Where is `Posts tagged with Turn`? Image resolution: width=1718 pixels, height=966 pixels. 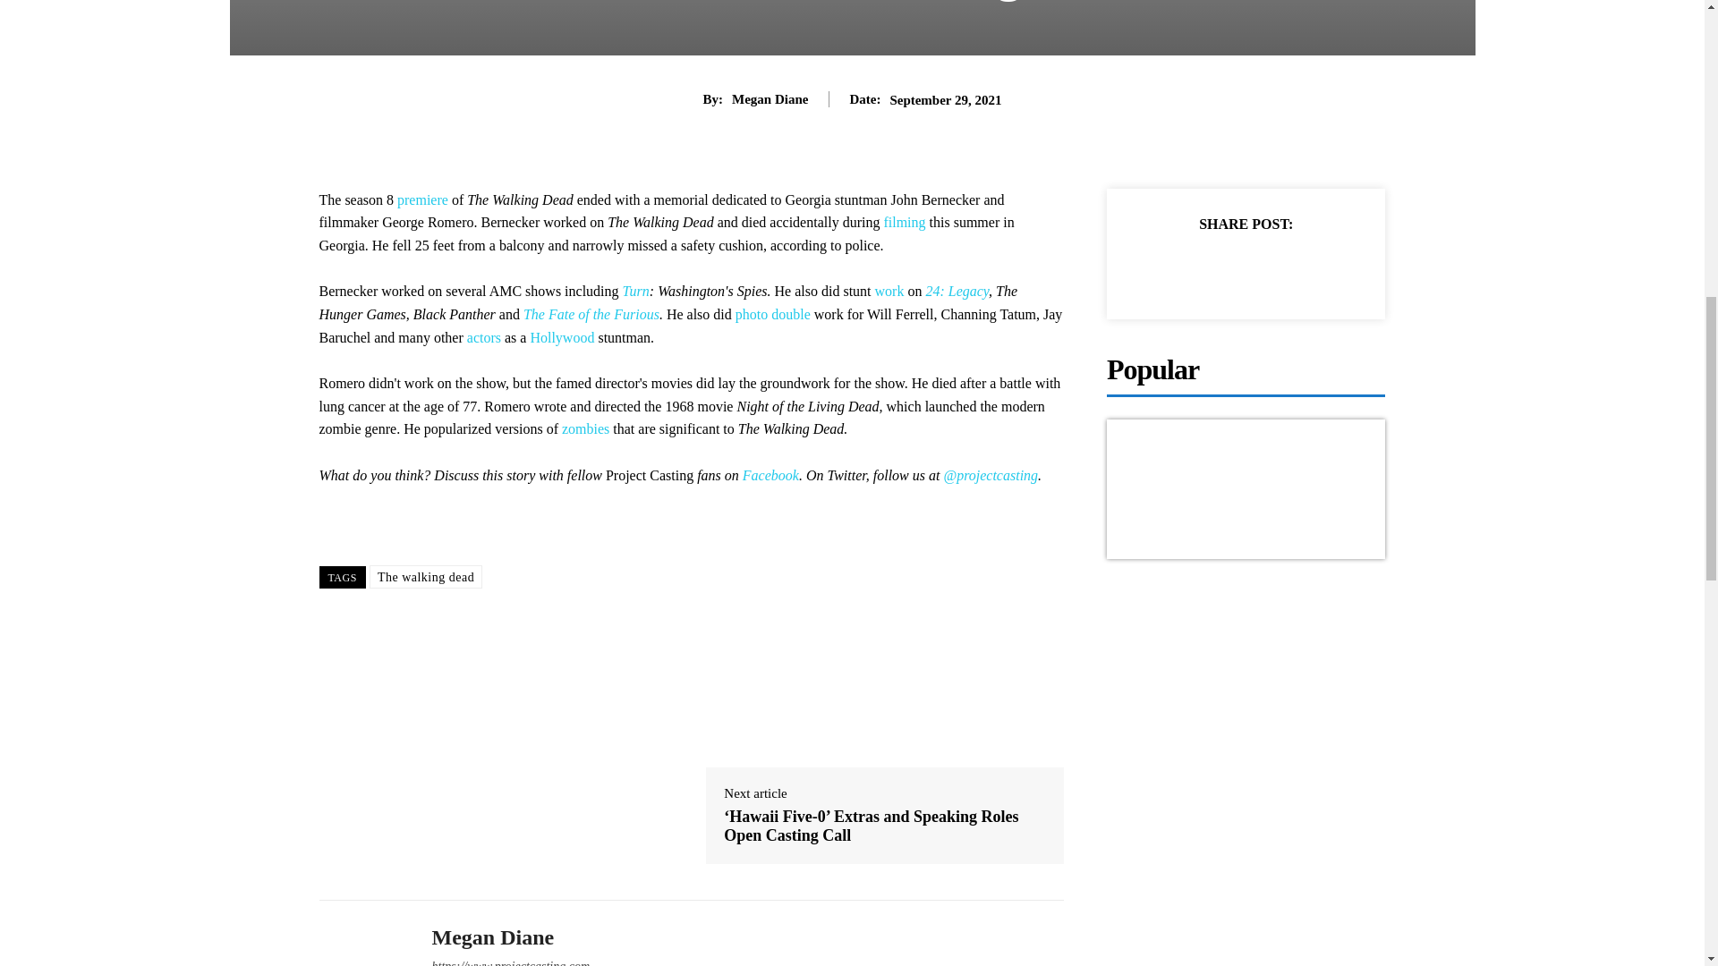 Posts tagged with Turn is located at coordinates (635, 291).